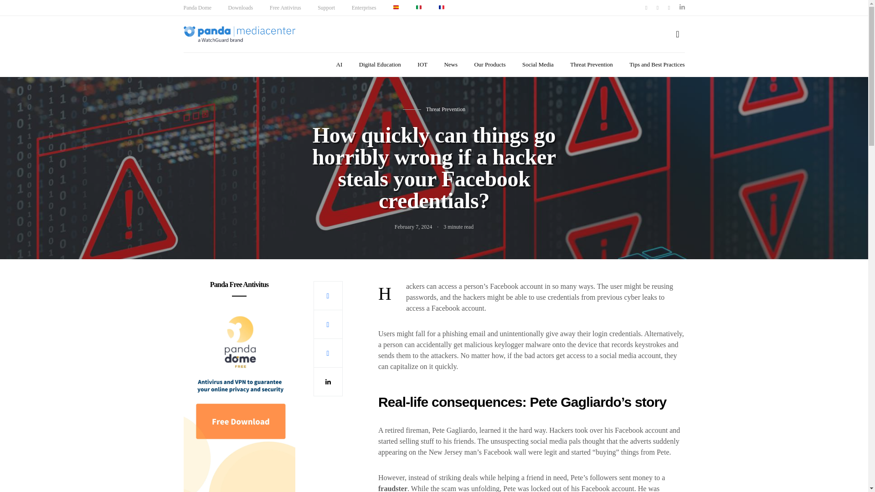  Describe the element at coordinates (656, 65) in the screenshot. I see `Tips and Best Practices` at that location.